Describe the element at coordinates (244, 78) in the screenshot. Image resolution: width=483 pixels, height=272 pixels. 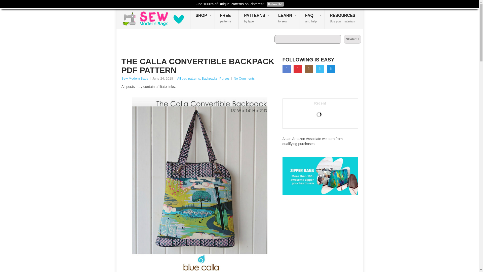
I see `No Comments` at that location.